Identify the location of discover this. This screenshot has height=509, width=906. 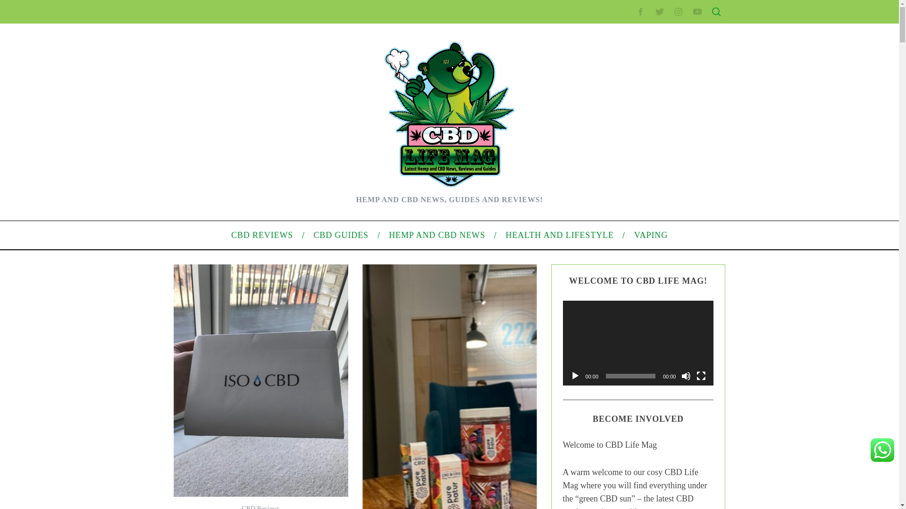
(231, 285).